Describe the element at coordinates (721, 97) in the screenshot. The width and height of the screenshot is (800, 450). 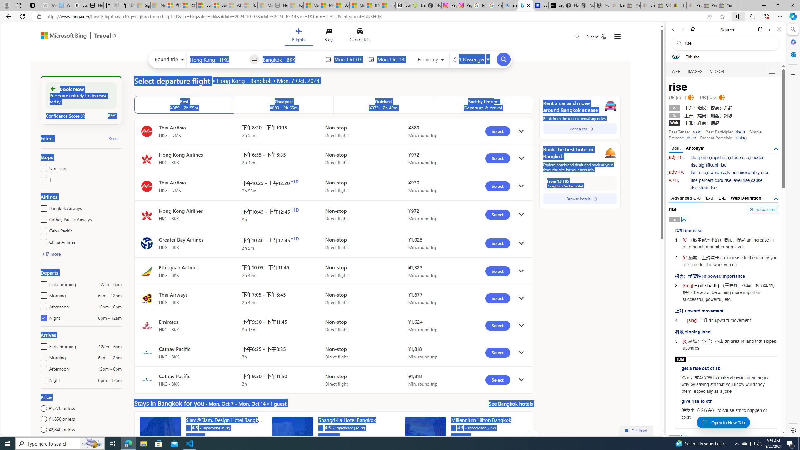
I see `Click to listen` at that location.